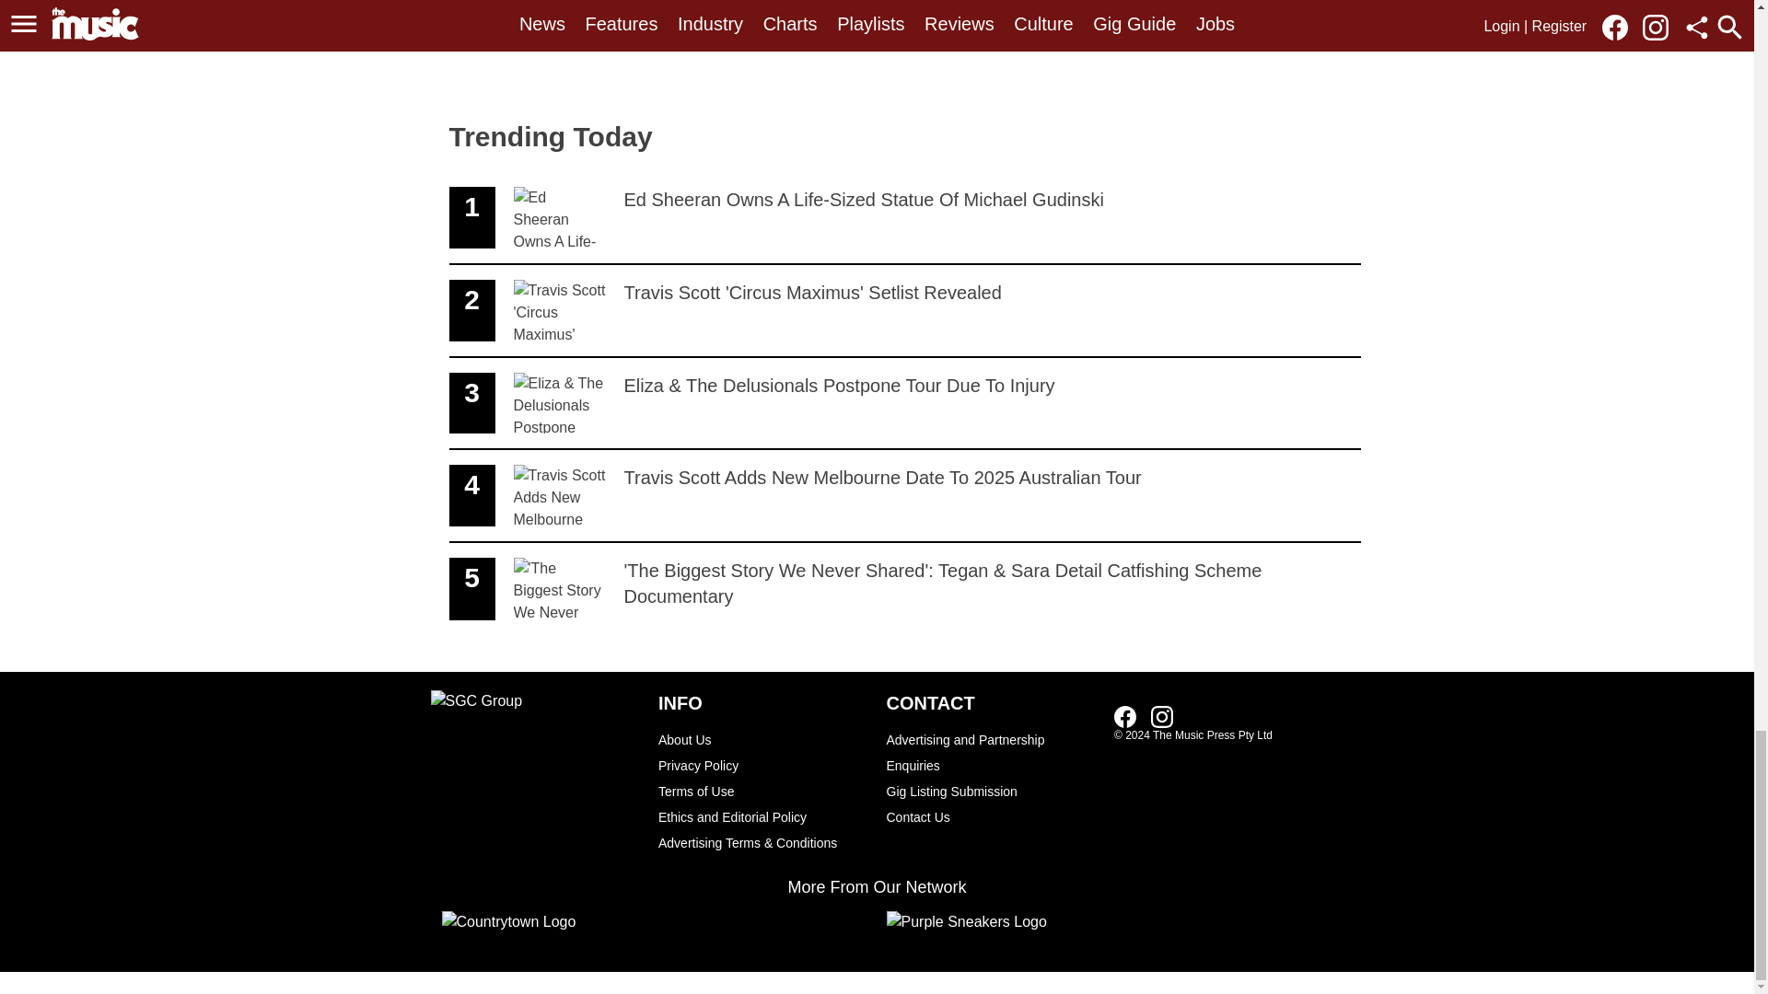  I want to click on Privacy Policy, so click(762, 739).